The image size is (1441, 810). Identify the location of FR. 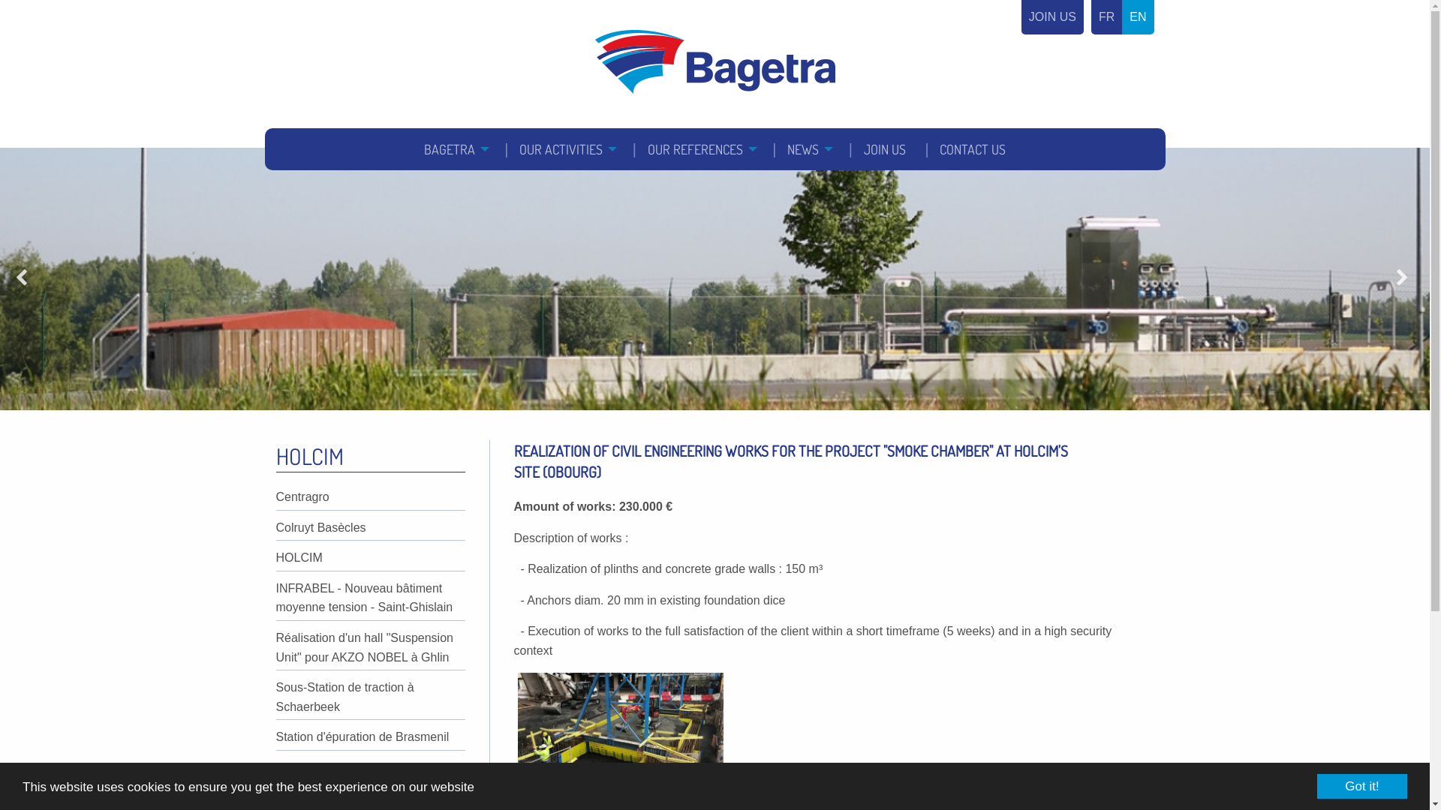
(1106, 17).